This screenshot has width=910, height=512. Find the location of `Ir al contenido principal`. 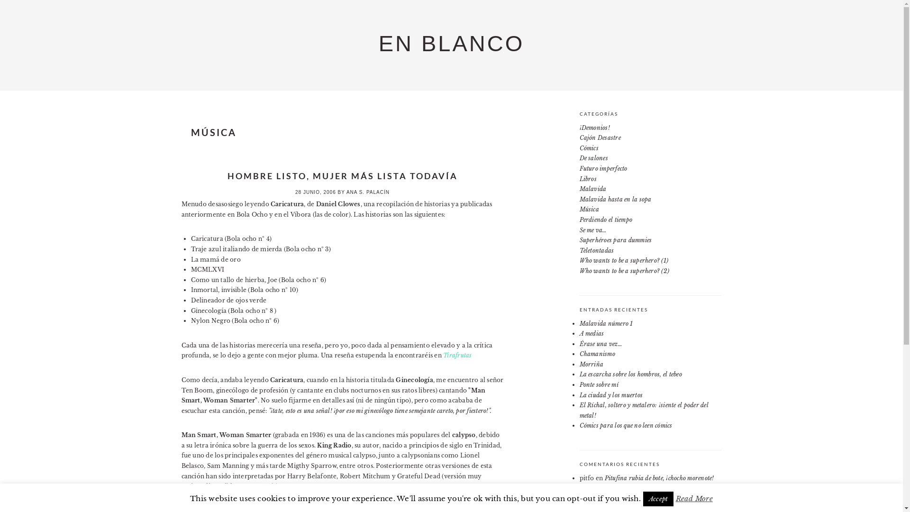

Ir al contenido principal is located at coordinates (0, 0).